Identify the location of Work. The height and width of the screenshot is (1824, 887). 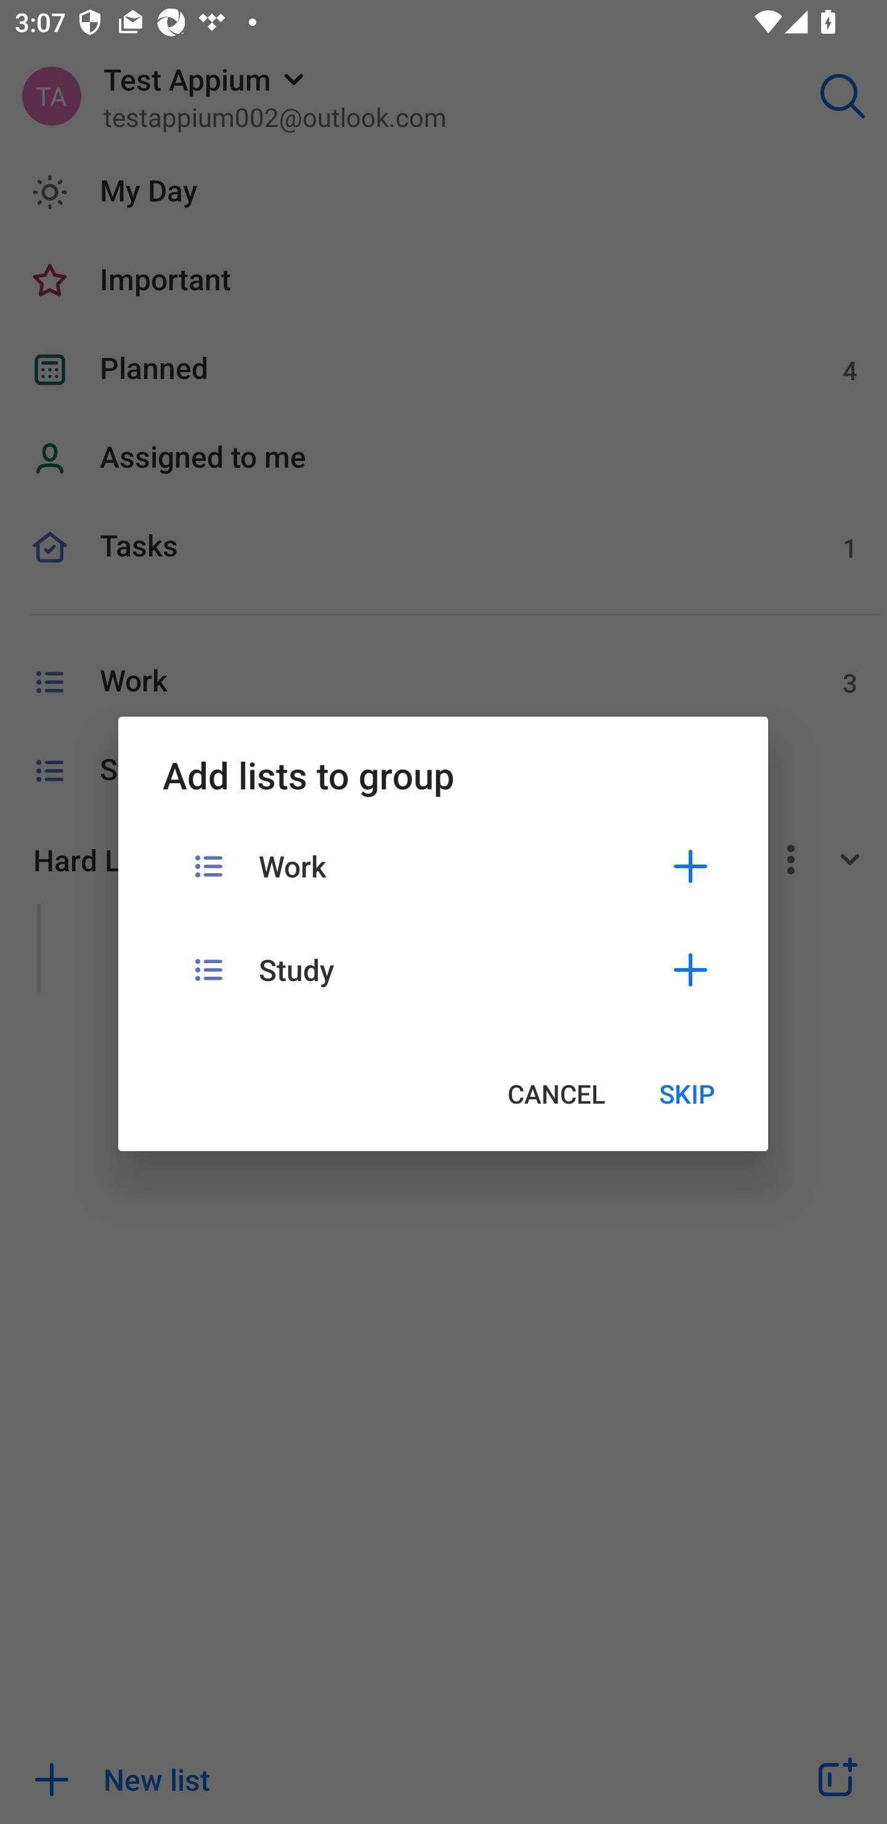
(443, 866).